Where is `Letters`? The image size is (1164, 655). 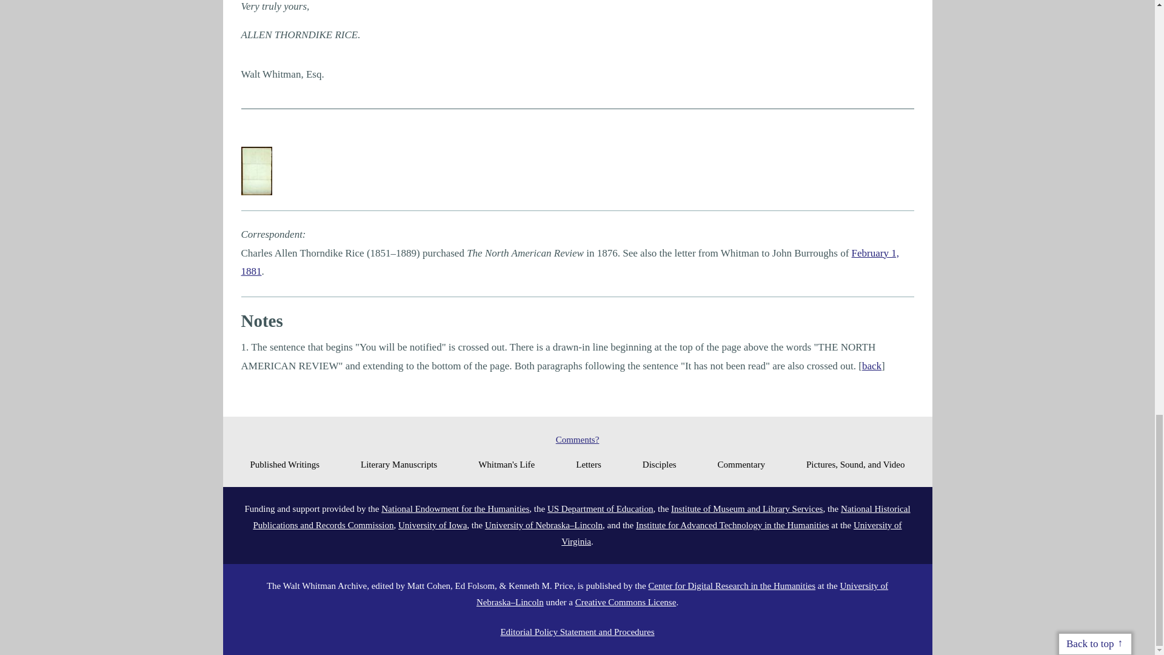
Letters is located at coordinates (589, 464).